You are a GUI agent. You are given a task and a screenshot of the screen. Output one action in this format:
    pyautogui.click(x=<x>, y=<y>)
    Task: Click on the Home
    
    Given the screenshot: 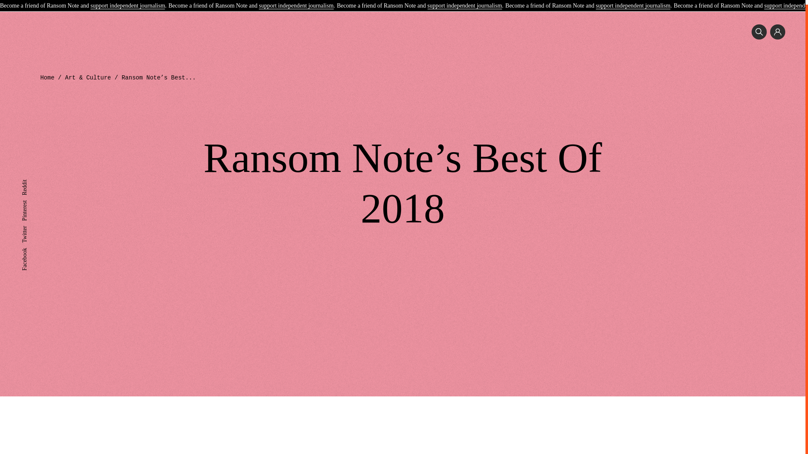 What is the action you would take?
    pyautogui.click(x=48, y=78)
    